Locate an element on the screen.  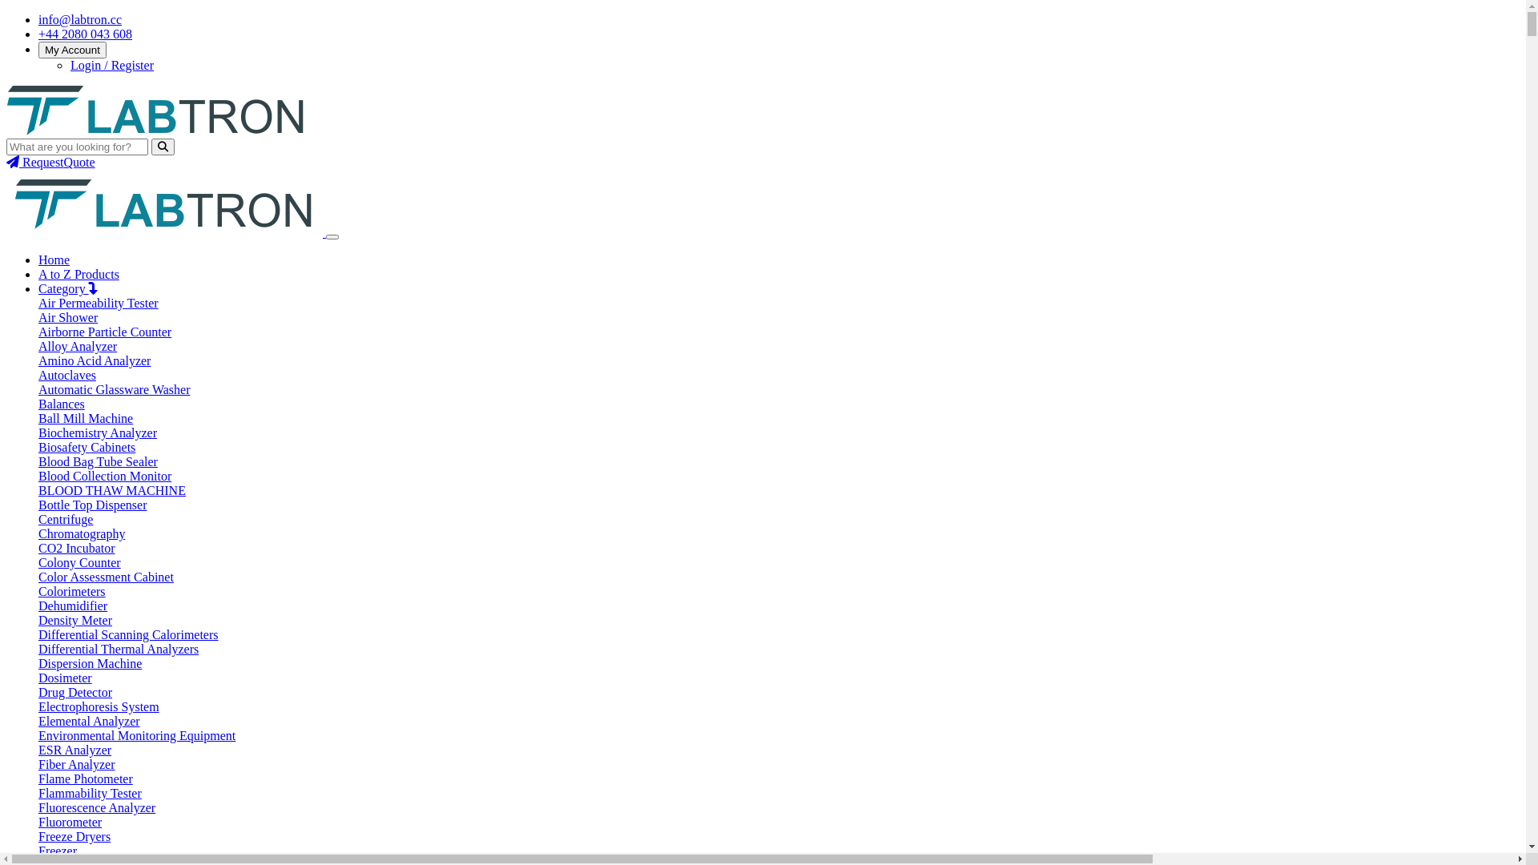
Fiber Analyzer is located at coordinates (77, 764).